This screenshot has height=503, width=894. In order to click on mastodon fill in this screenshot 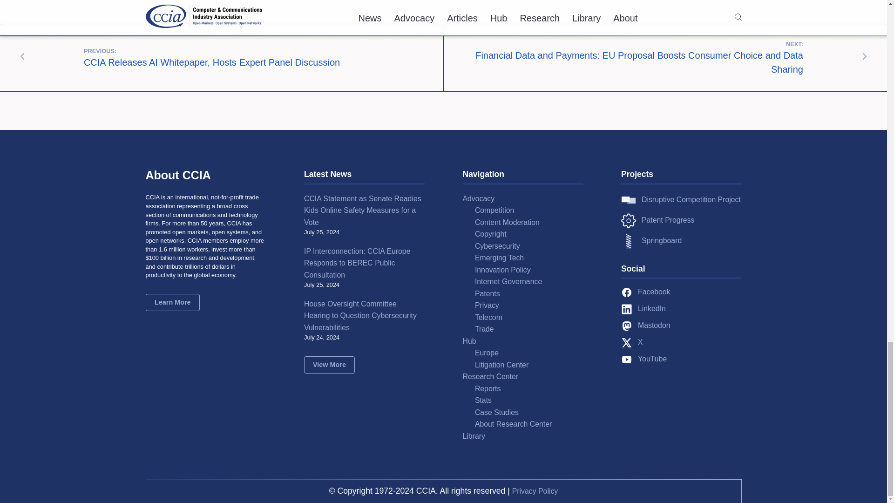, I will do `click(627, 326)`.